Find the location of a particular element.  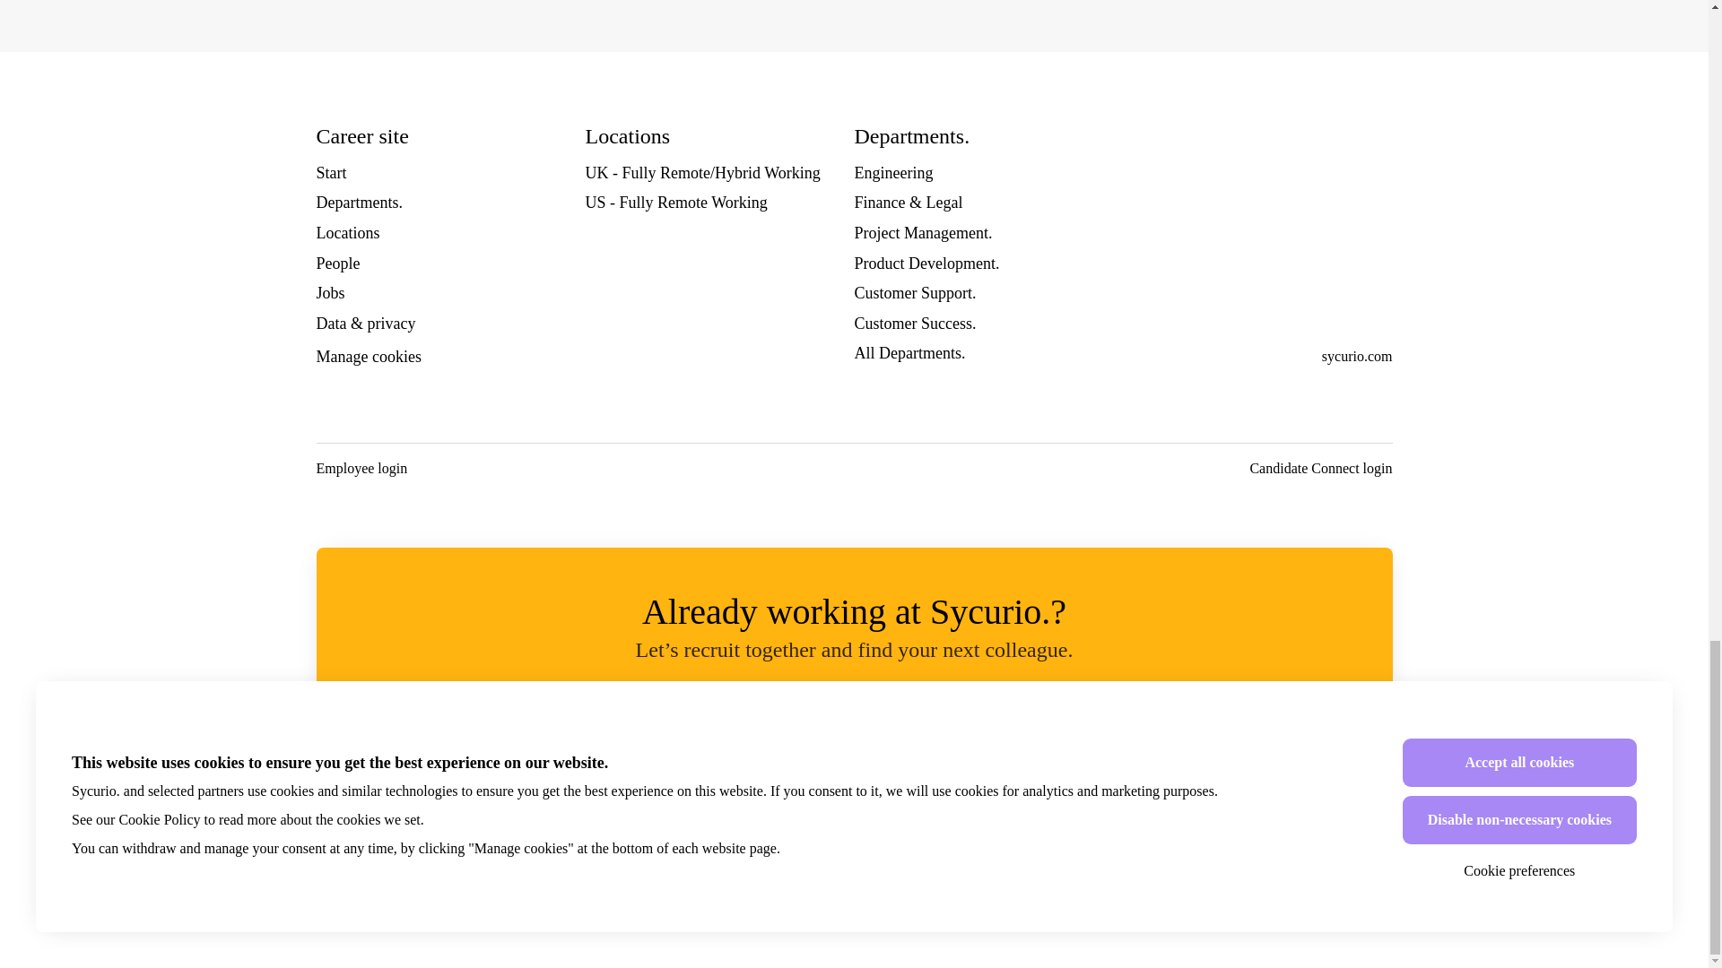

Product Development. is located at coordinates (926, 263).